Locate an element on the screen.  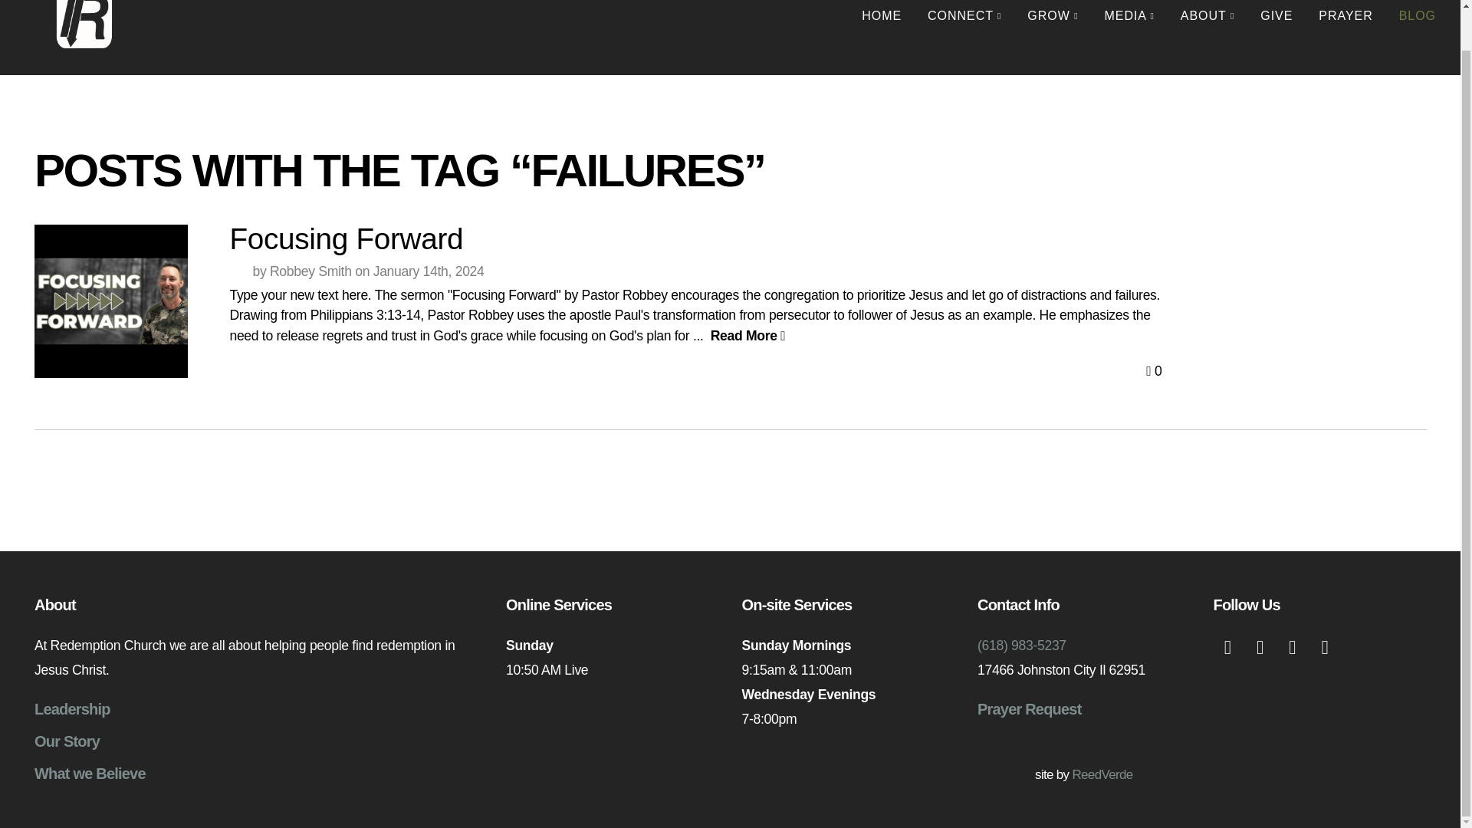
ABOUT  is located at coordinates (1207, 15).